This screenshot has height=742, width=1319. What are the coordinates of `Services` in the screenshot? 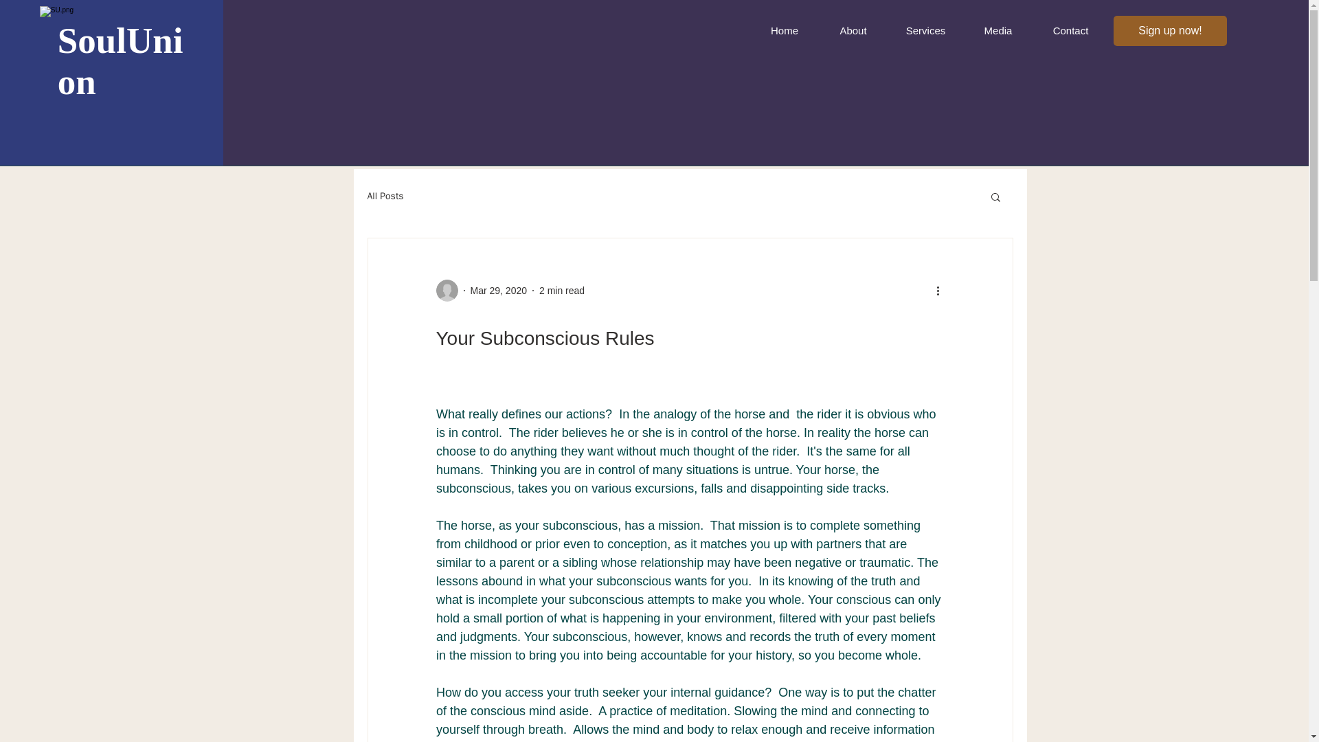 It's located at (926, 30).